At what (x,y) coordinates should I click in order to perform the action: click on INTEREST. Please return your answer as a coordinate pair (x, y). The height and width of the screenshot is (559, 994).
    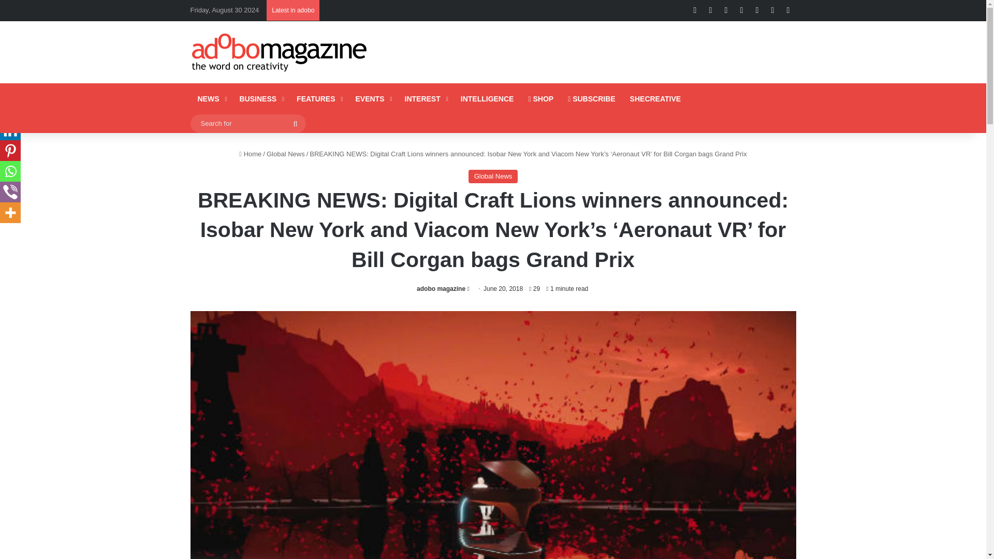
    Looking at the image, I should click on (426, 98).